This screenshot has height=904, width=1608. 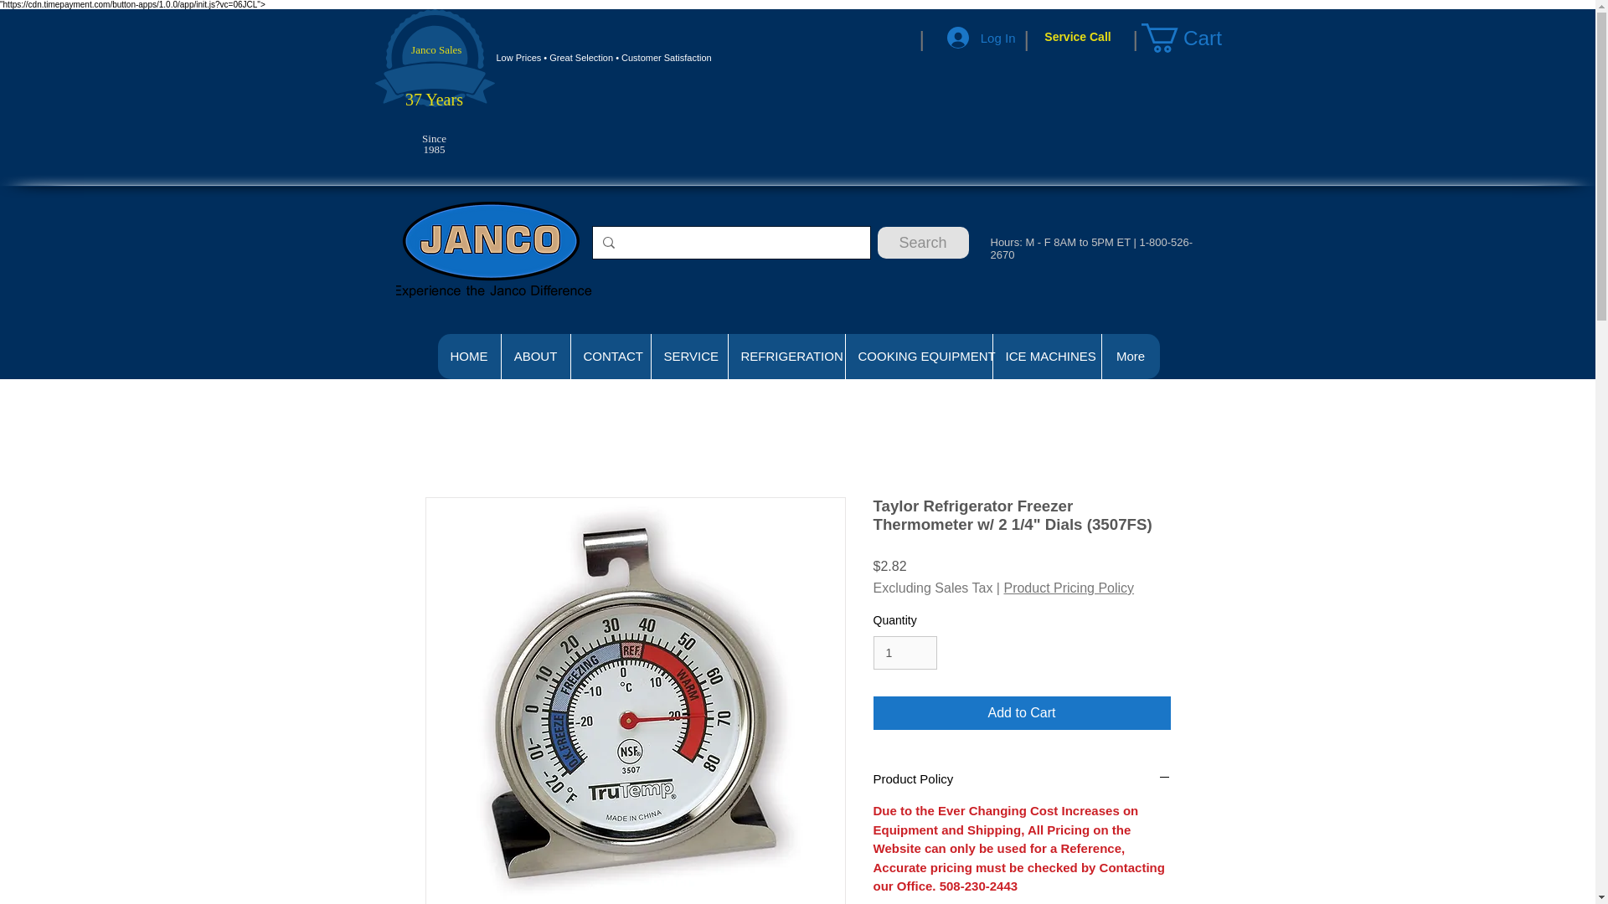 I want to click on HOME, so click(x=469, y=356).